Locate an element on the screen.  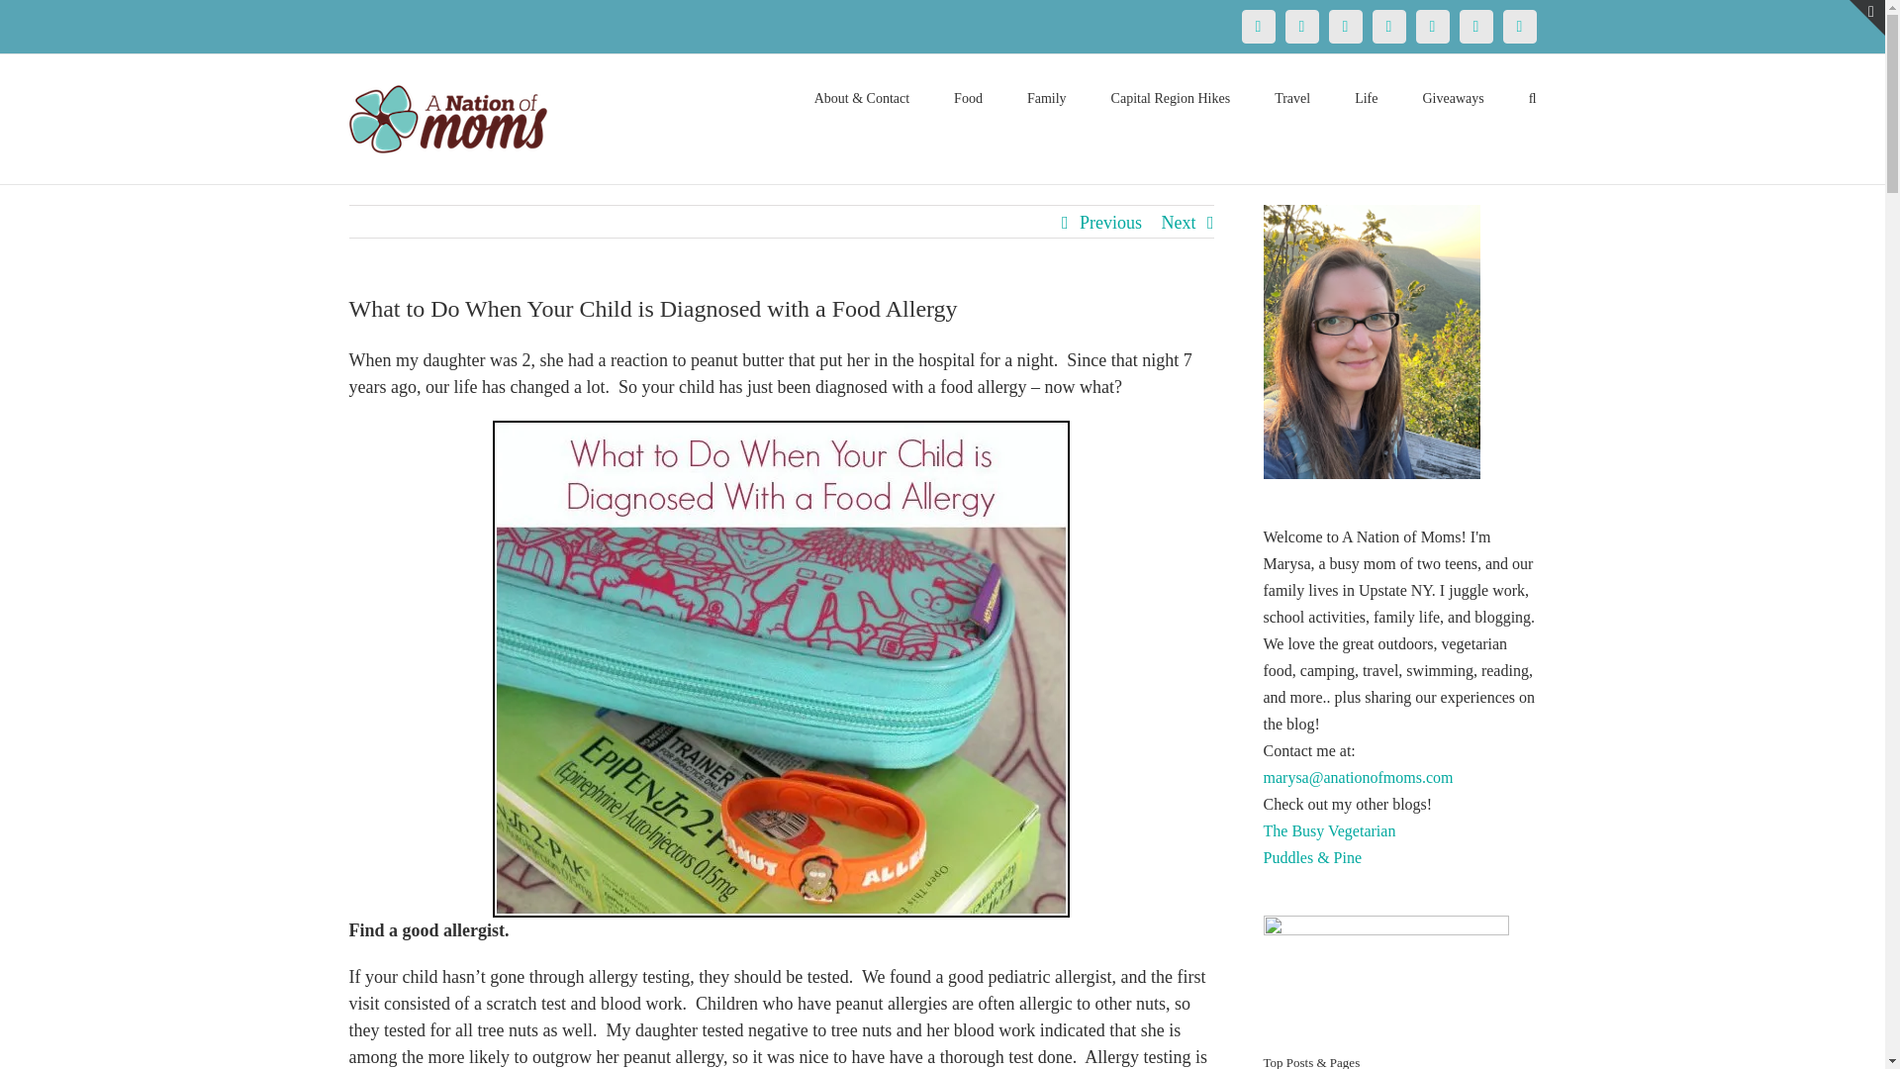
Email is located at coordinates (1518, 26).